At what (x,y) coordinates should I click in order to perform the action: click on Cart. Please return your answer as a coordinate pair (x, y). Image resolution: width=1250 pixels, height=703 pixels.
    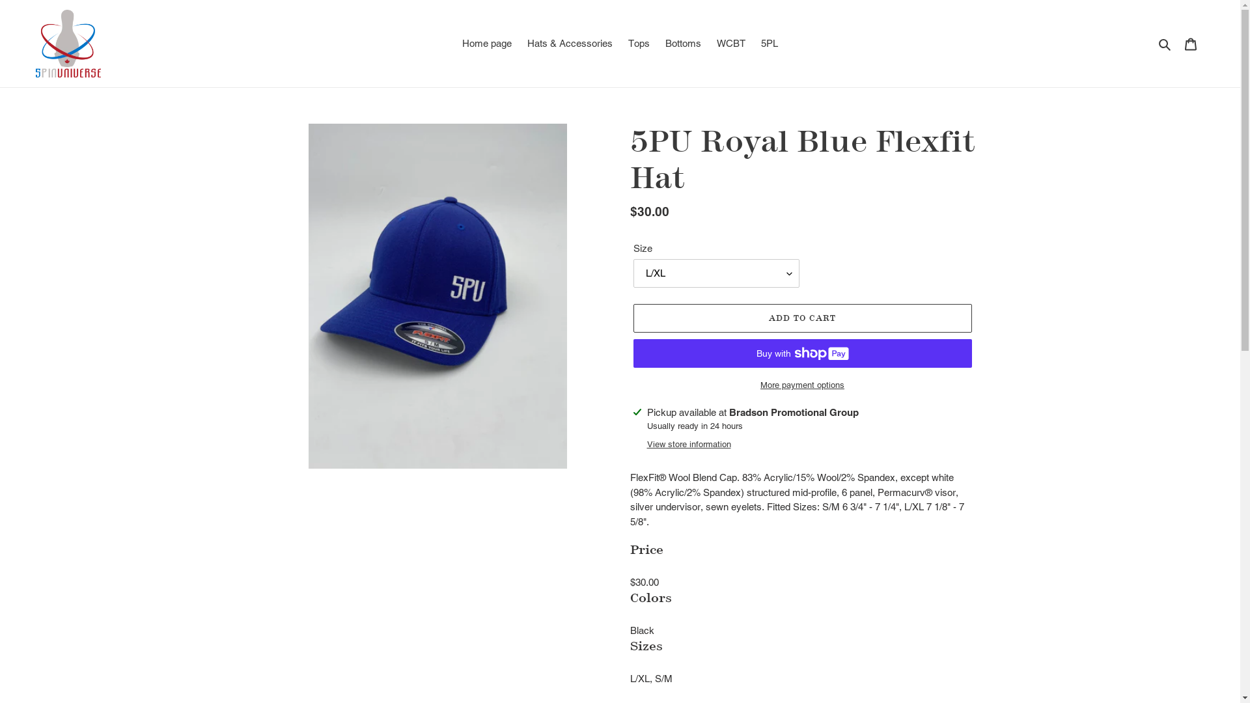
    Looking at the image, I should click on (1191, 44).